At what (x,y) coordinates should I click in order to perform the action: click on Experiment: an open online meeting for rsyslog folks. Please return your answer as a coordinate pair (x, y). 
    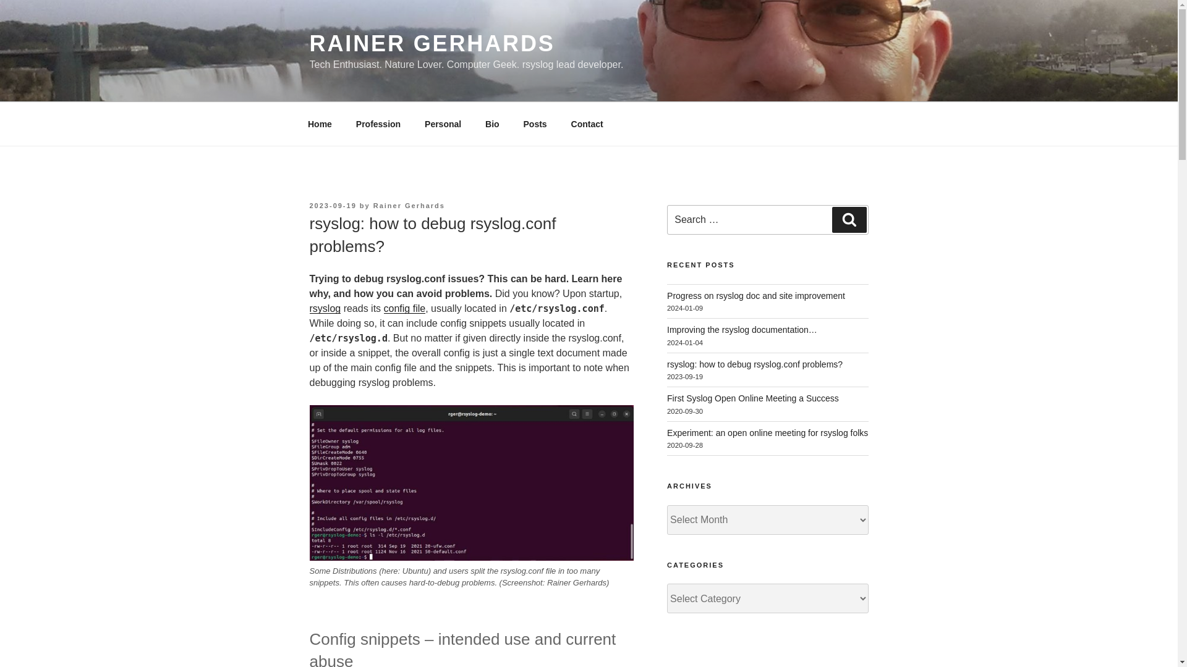
    Looking at the image, I should click on (767, 432).